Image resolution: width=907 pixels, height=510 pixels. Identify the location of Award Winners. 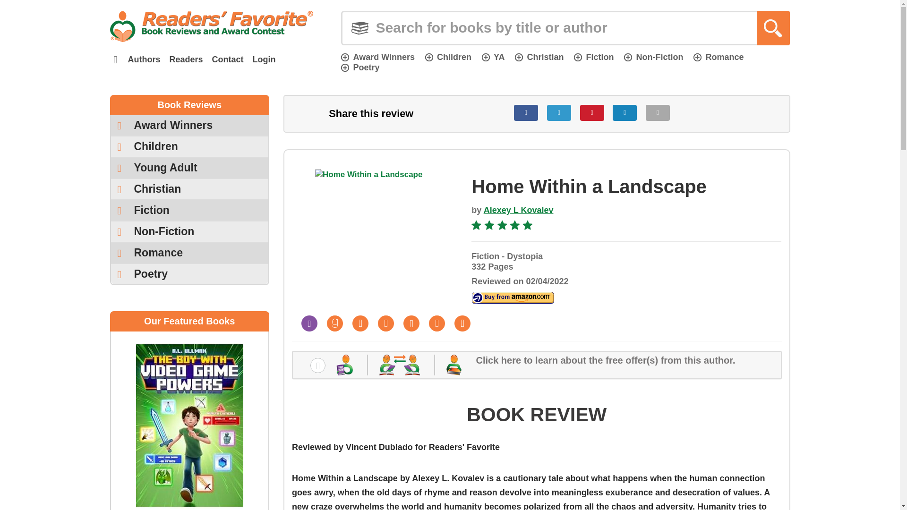
(189, 126).